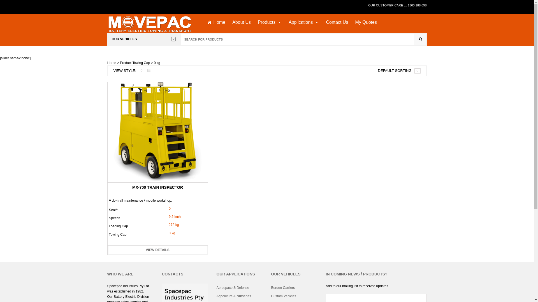 Image resolution: width=538 pixels, height=302 pixels. I want to click on Home, so click(112, 63).